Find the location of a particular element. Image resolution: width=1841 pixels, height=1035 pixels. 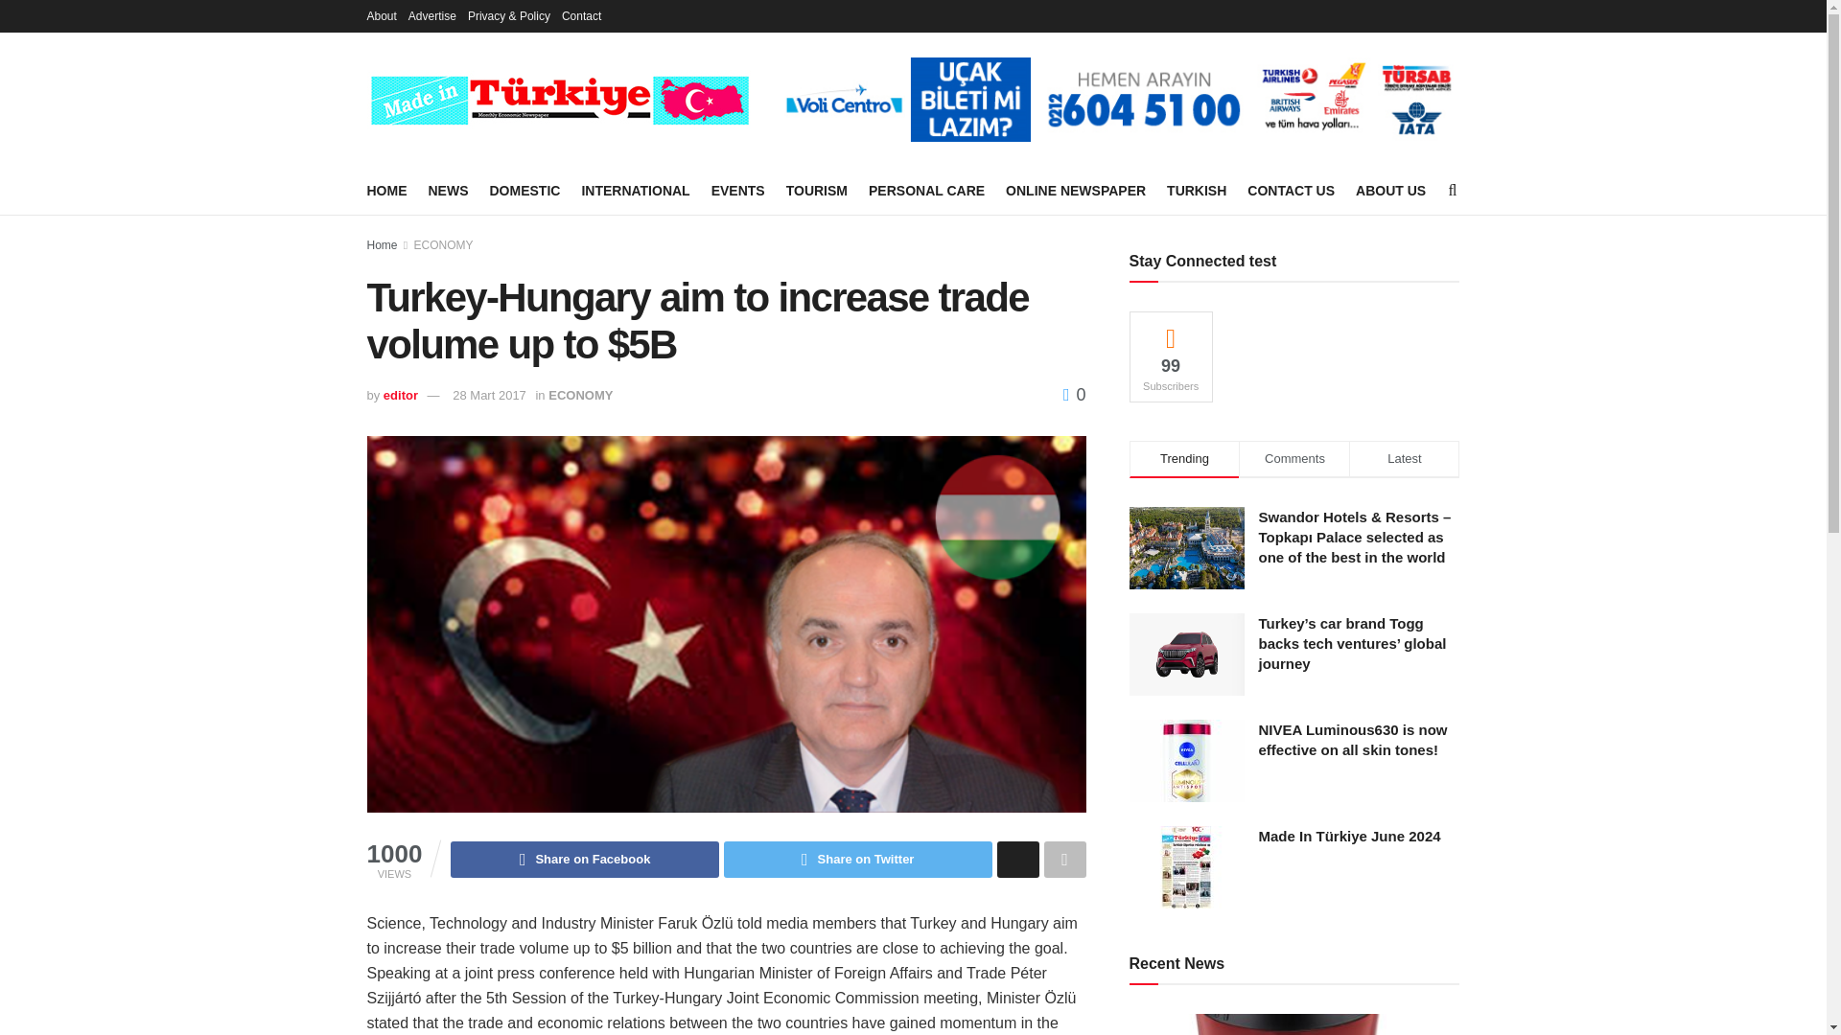

EVENTS is located at coordinates (738, 190).